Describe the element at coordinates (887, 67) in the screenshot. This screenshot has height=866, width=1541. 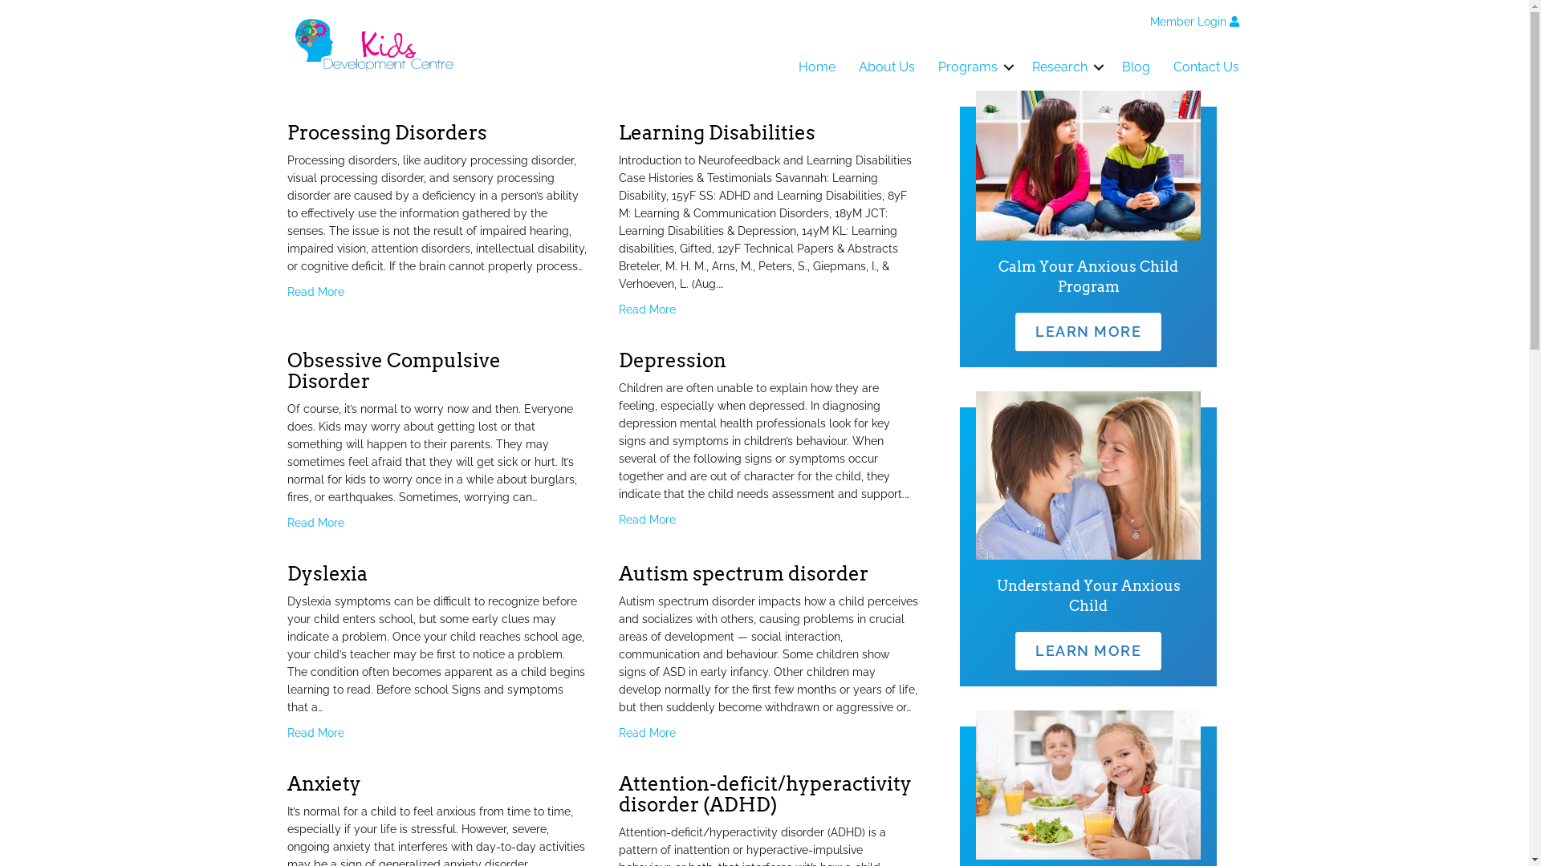
I see `About Us` at that location.